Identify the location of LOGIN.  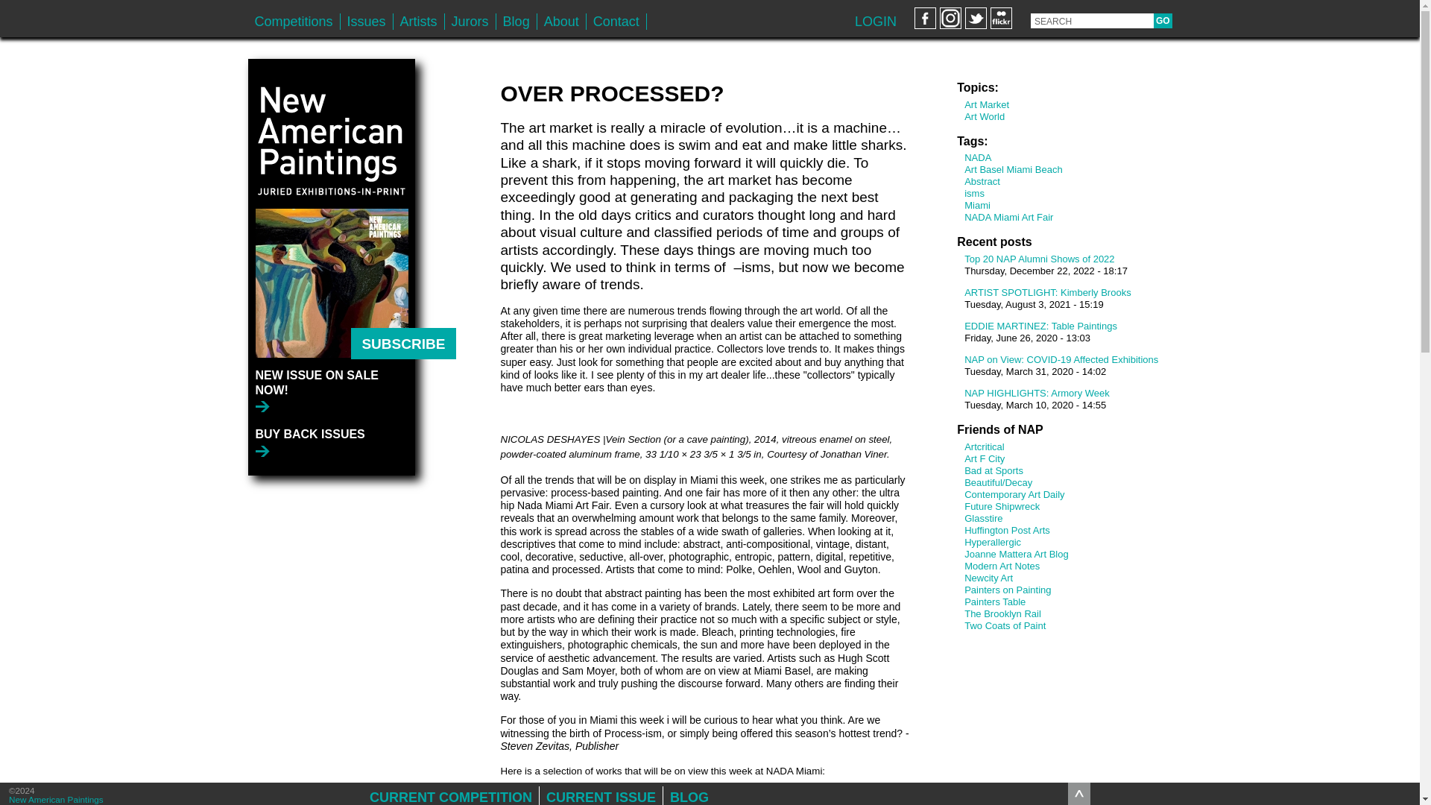
(875, 21).